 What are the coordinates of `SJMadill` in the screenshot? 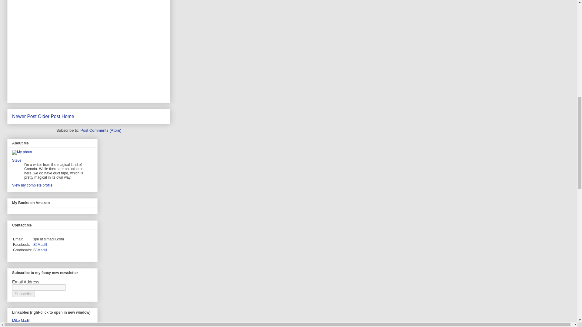 It's located at (40, 250).